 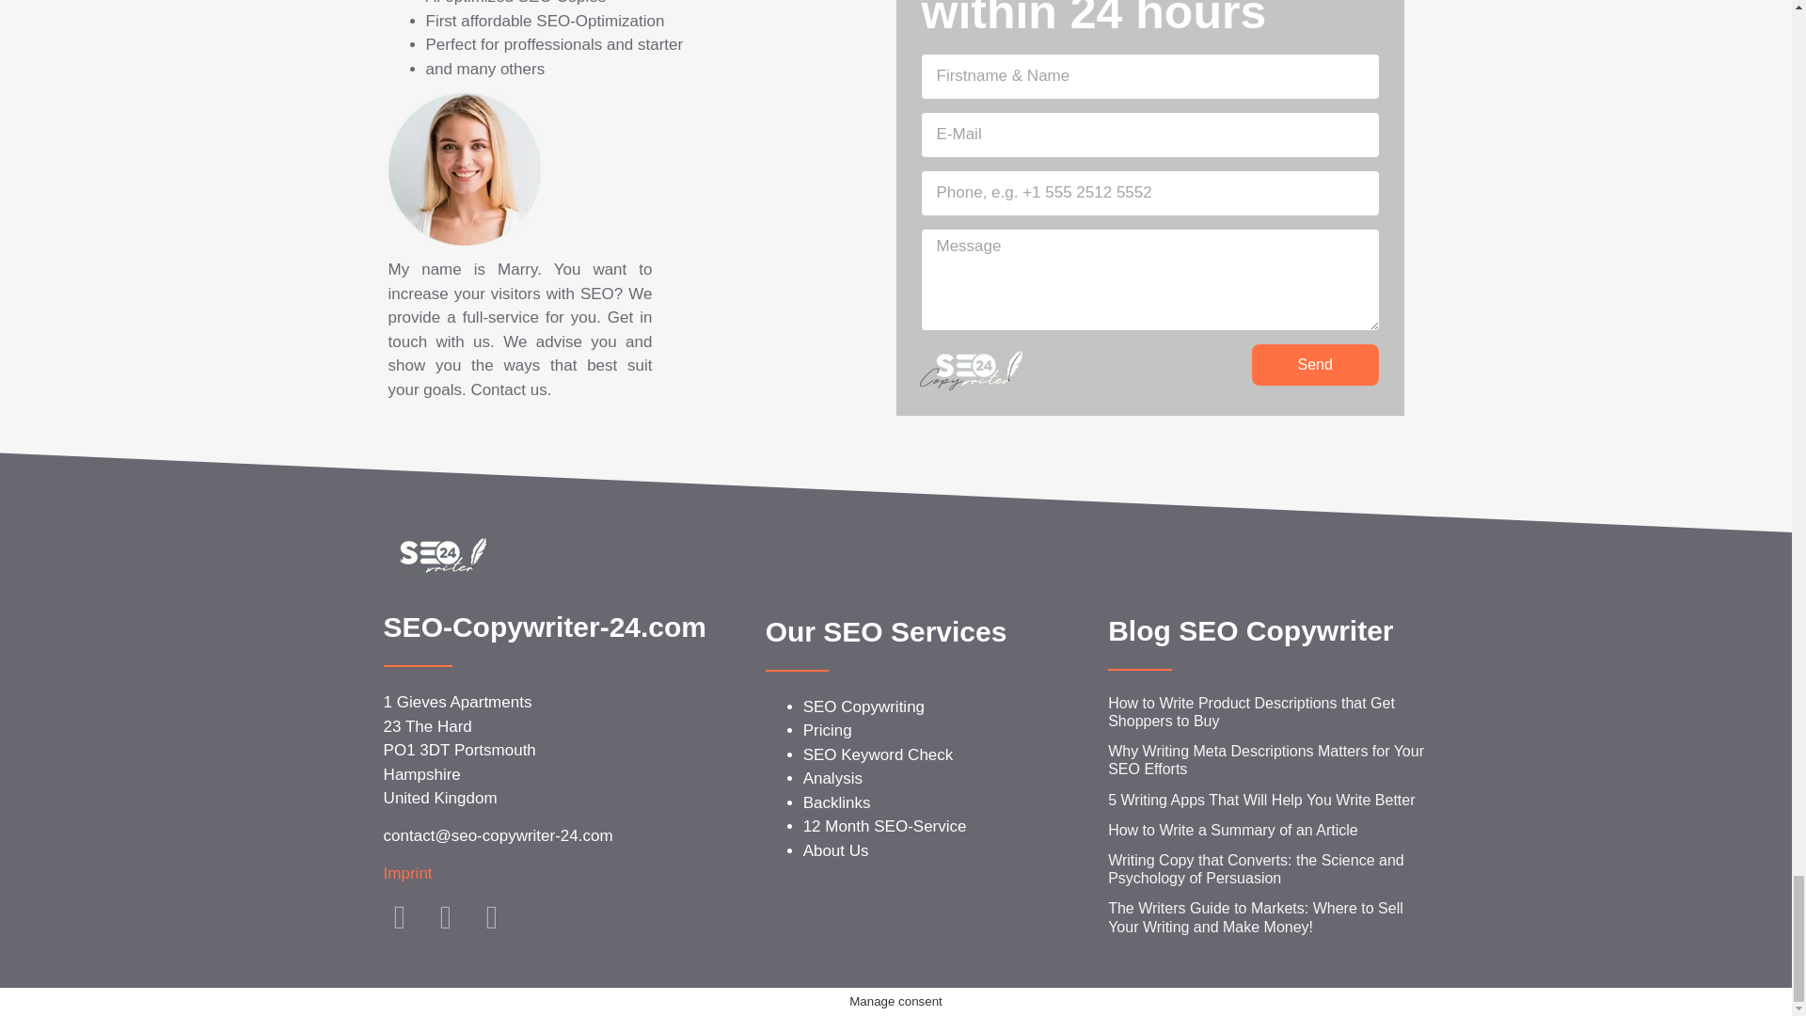 I want to click on Imprint, so click(x=408, y=873).